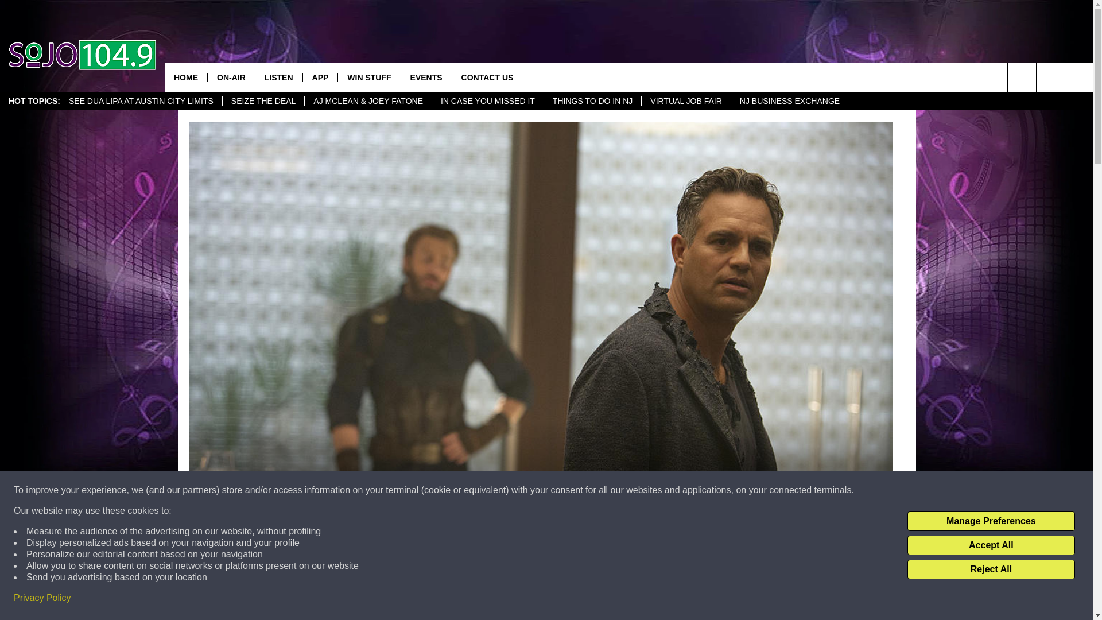  What do you see at coordinates (42, 598) in the screenshot?
I see `Privacy Policy` at bounding box center [42, 598].